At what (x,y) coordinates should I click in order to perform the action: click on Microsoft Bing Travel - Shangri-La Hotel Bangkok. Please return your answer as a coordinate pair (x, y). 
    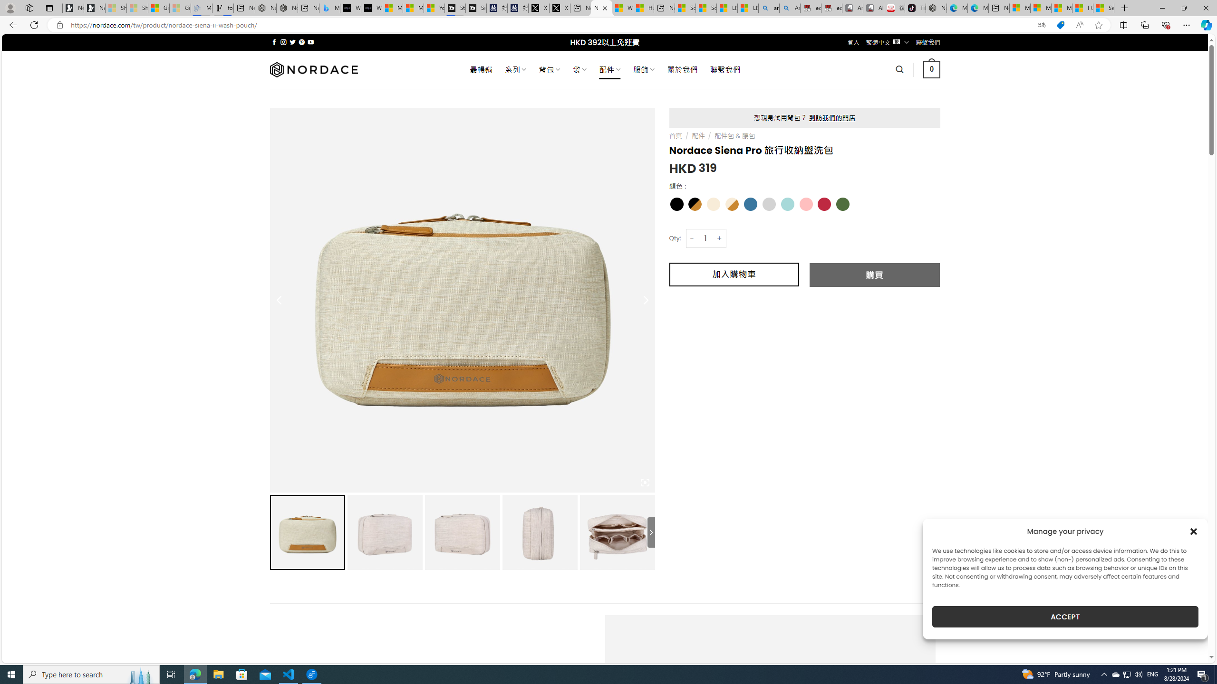
    Looking at the image, I should click on (330, 8).